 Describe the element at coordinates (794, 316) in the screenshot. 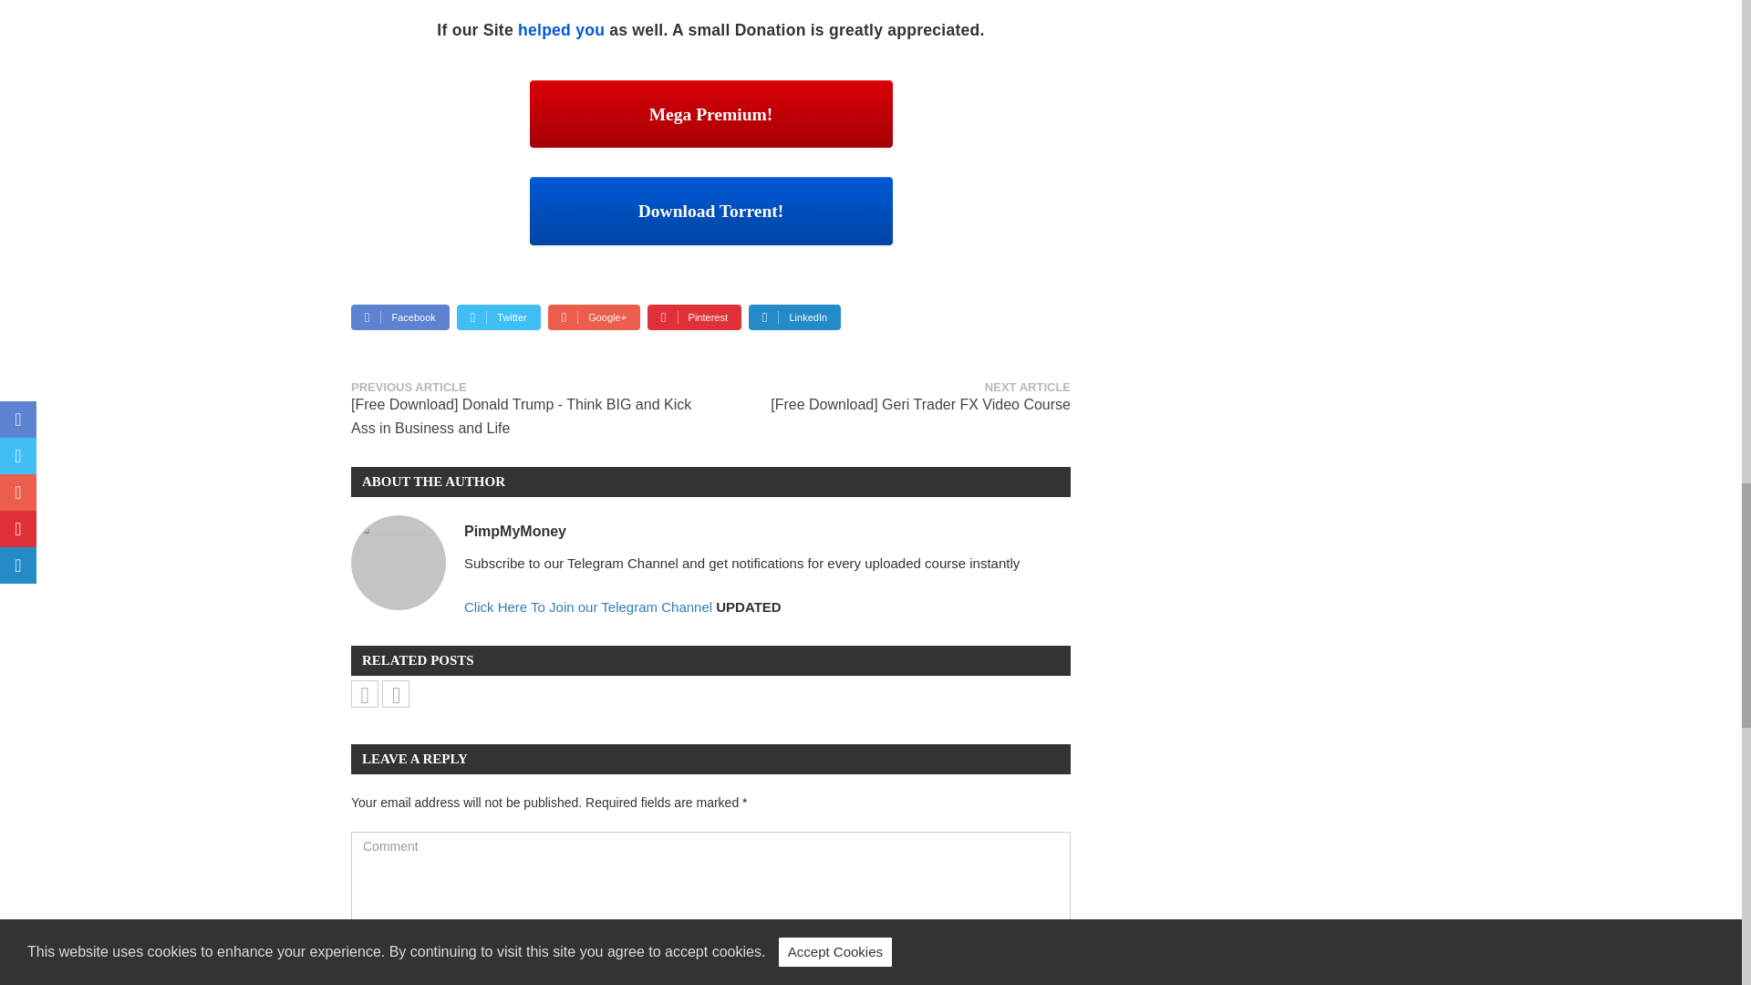

I see `LinkedIn` at that location.